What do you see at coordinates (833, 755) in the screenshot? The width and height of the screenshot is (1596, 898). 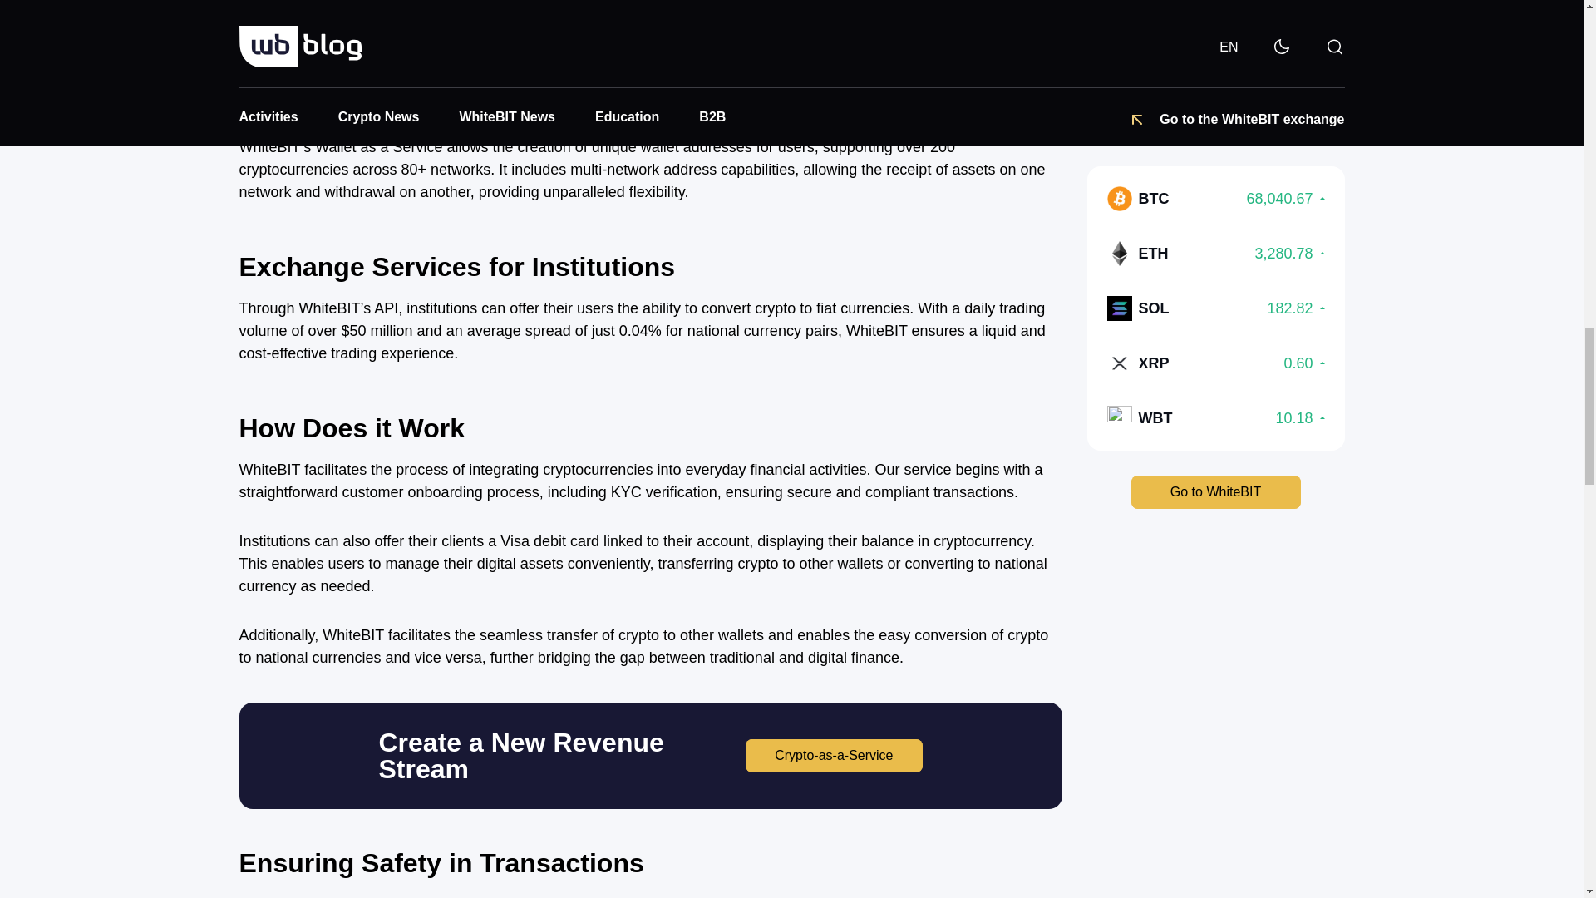 I see `Crypto-as-a-Service` at bounding box center [833, 755].